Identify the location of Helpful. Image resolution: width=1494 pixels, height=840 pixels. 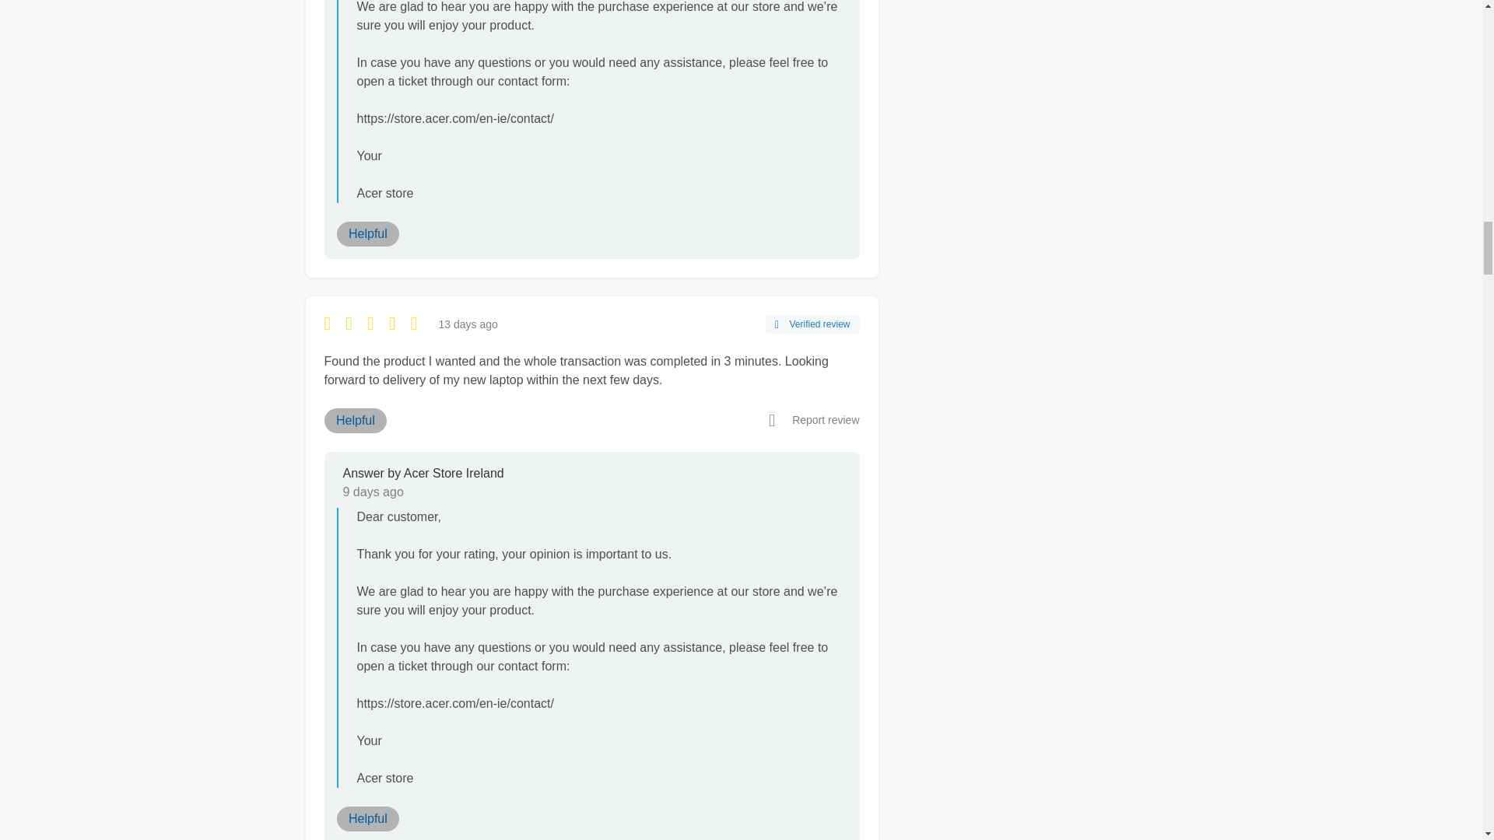
(367, 234).